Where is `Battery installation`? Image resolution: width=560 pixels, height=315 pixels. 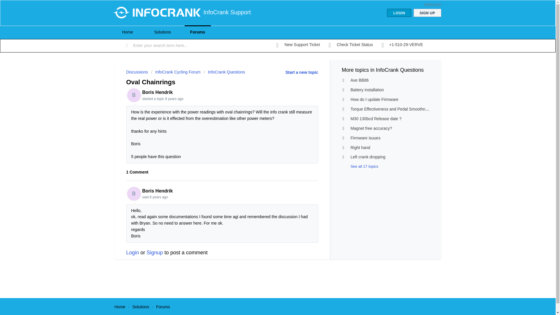
Battery installation is located at coordinates (367, 90).